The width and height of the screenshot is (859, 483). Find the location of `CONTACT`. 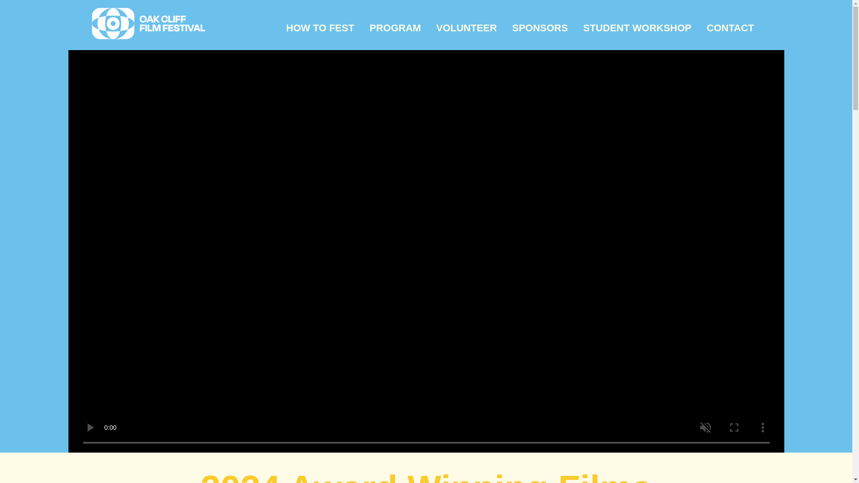

CONTACT is located at coordinates (730, 28).